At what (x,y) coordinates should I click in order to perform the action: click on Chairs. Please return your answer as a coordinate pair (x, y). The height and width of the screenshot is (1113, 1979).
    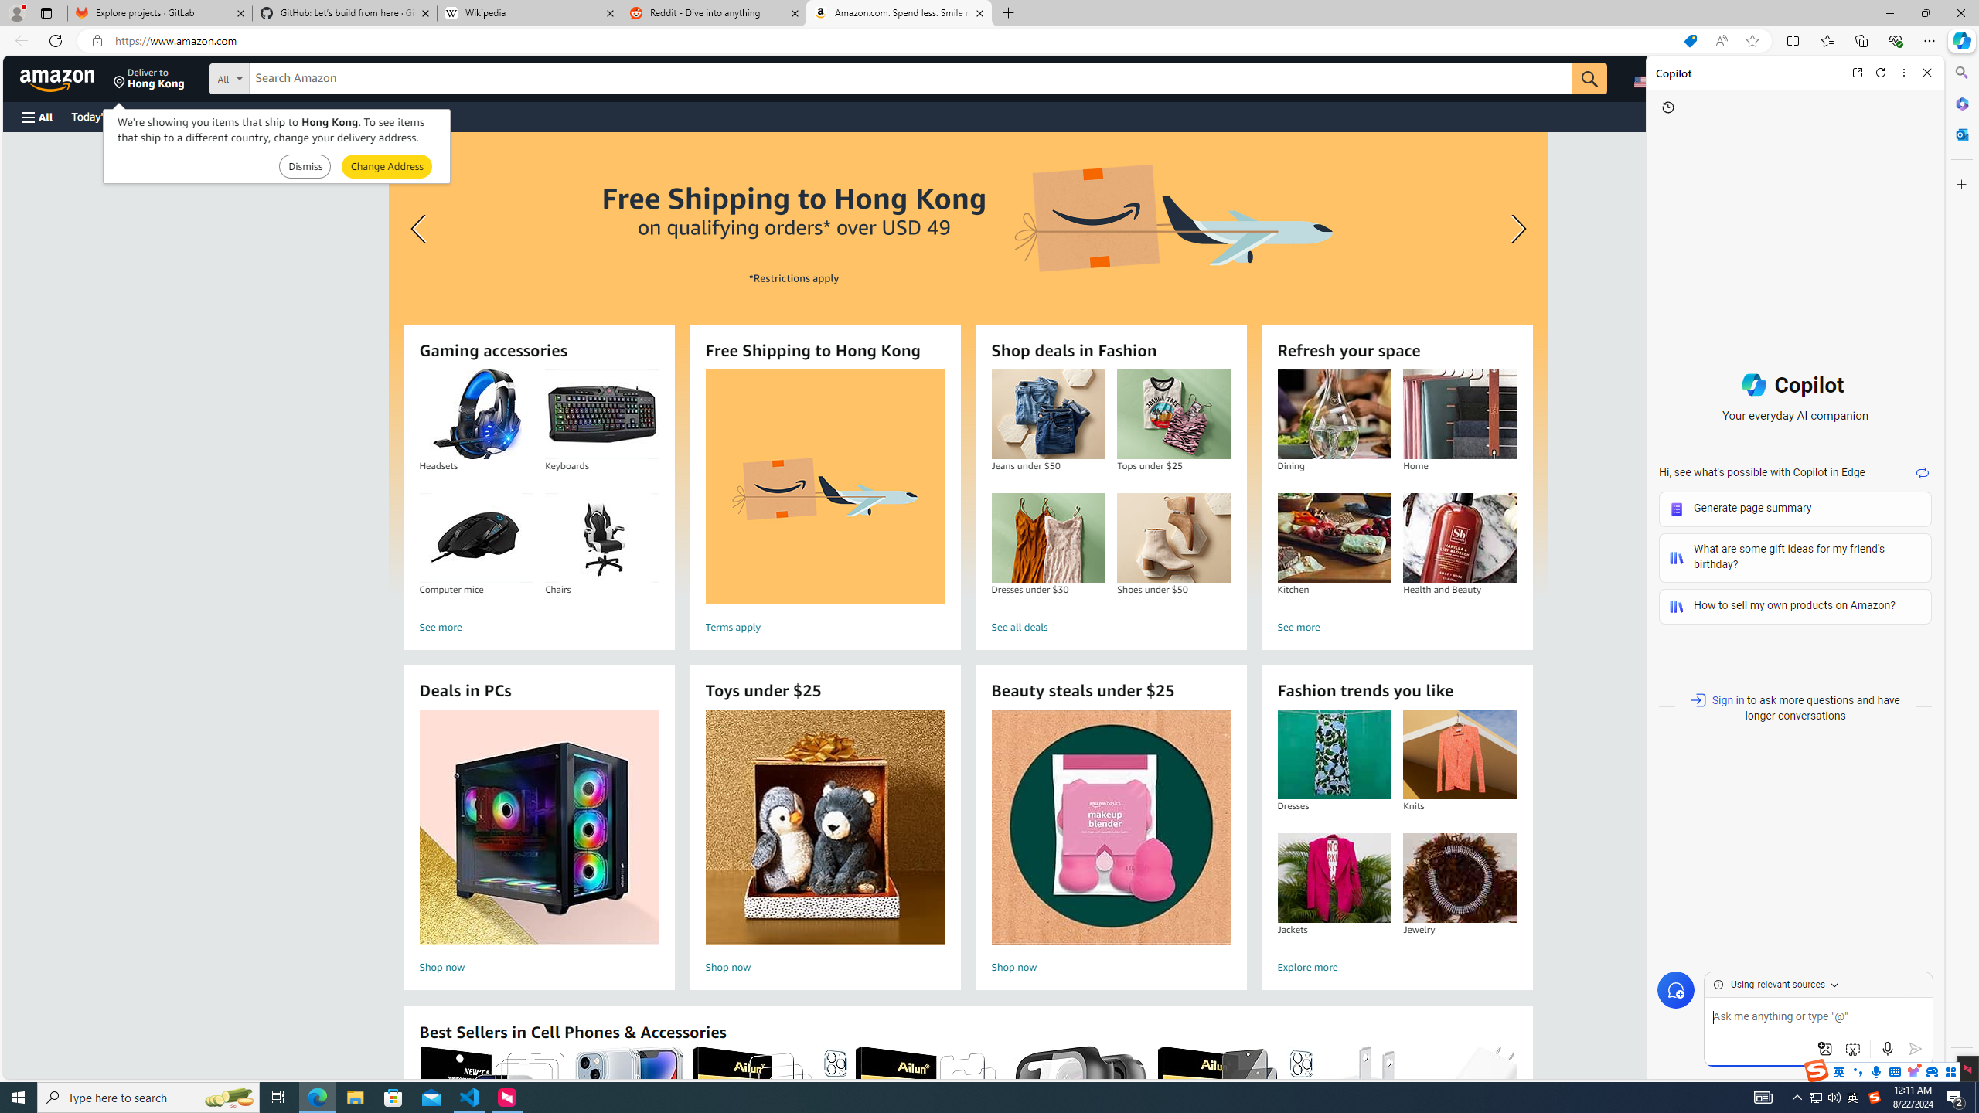
    Looking at the image, I should click on (601, 538).